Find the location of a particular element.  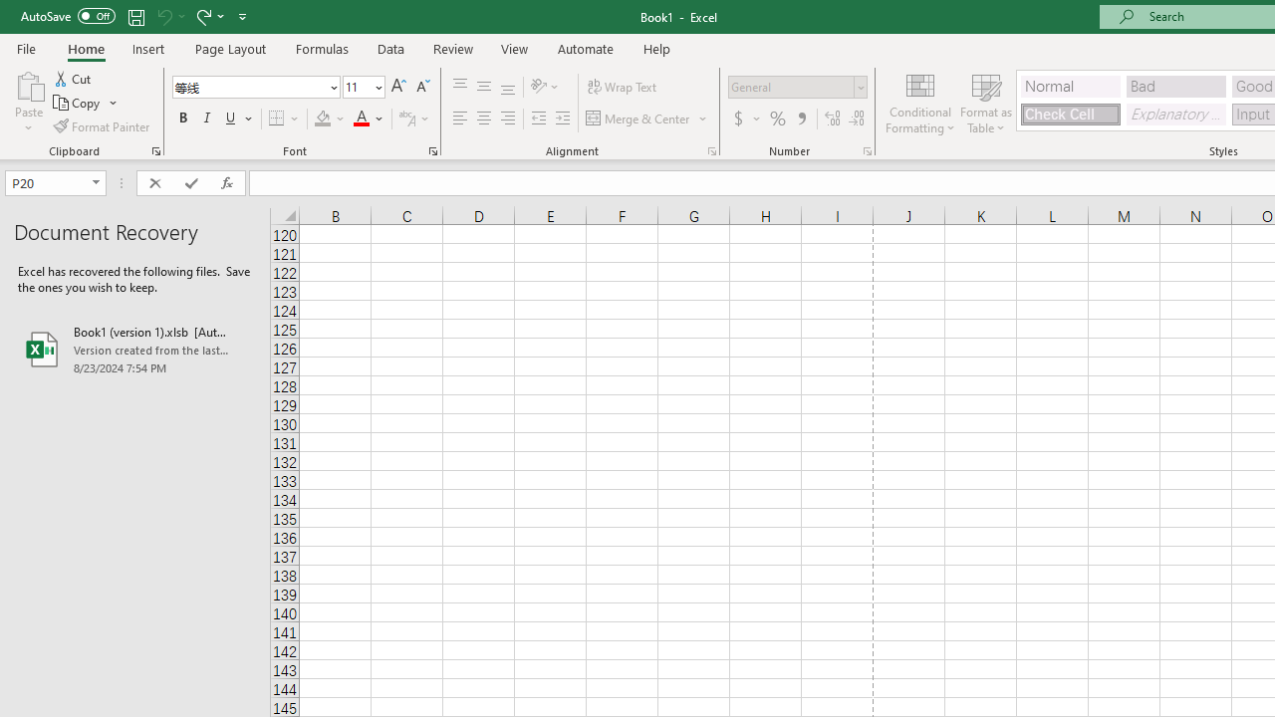

Center is located at coordinates (483, 119).